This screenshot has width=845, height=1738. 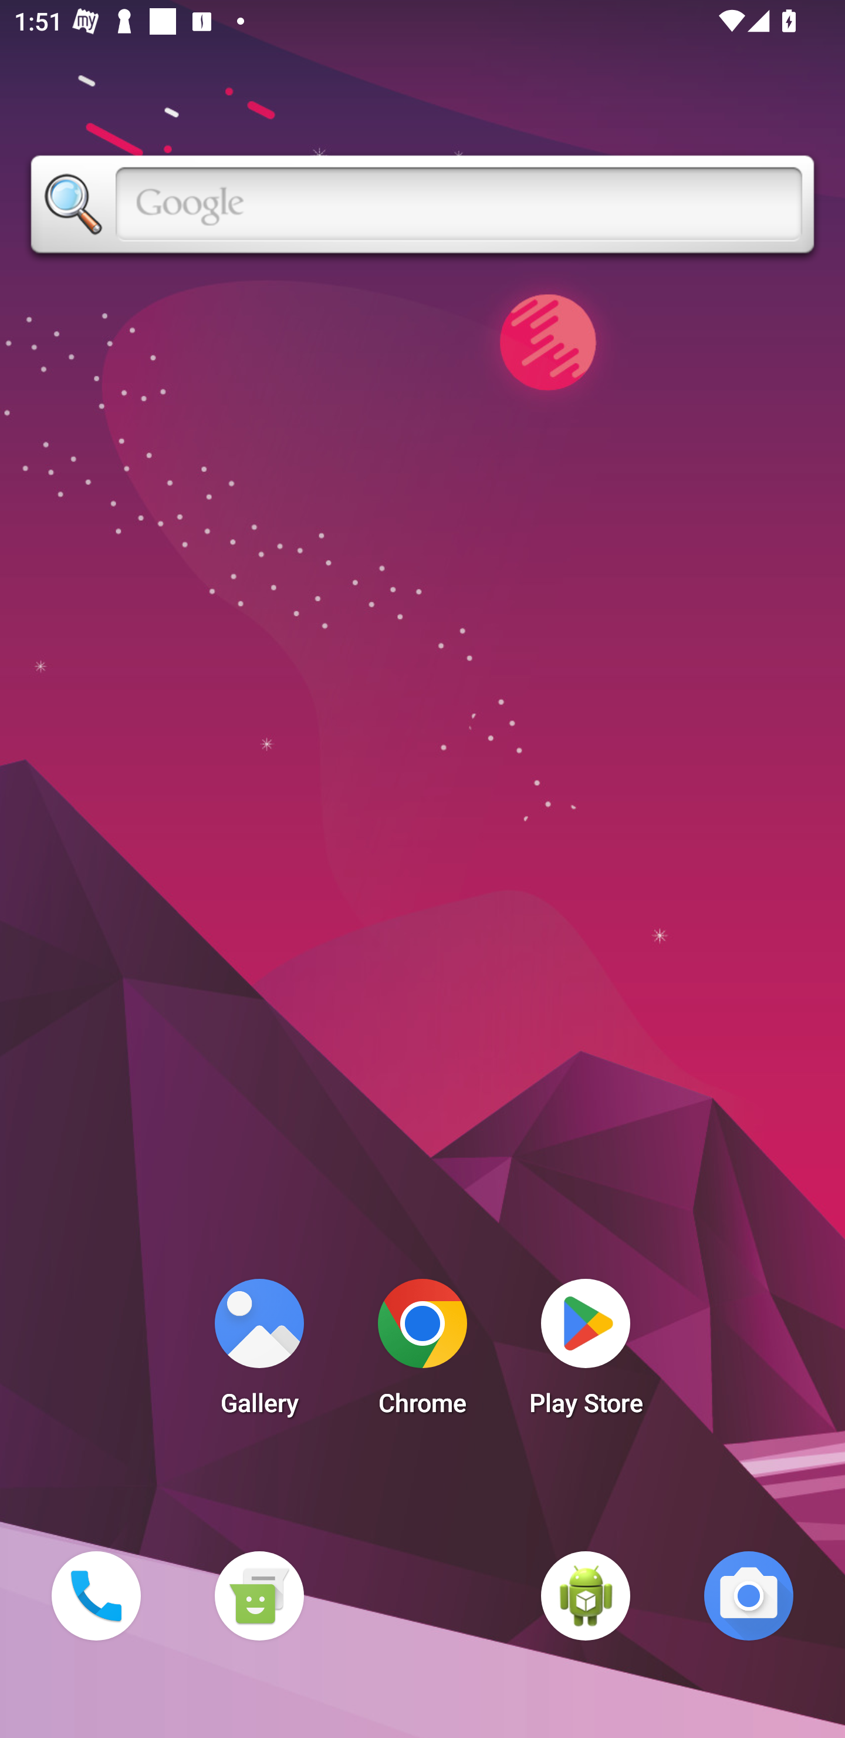 I want to click on Messaging, so click(x=259, y=1595).